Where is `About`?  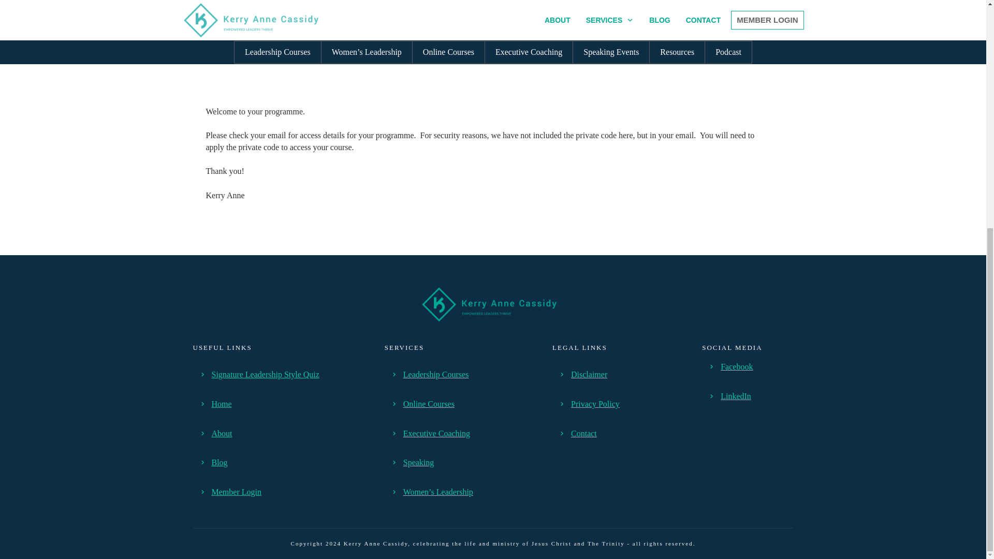
About is located at coordinates (221, 433).